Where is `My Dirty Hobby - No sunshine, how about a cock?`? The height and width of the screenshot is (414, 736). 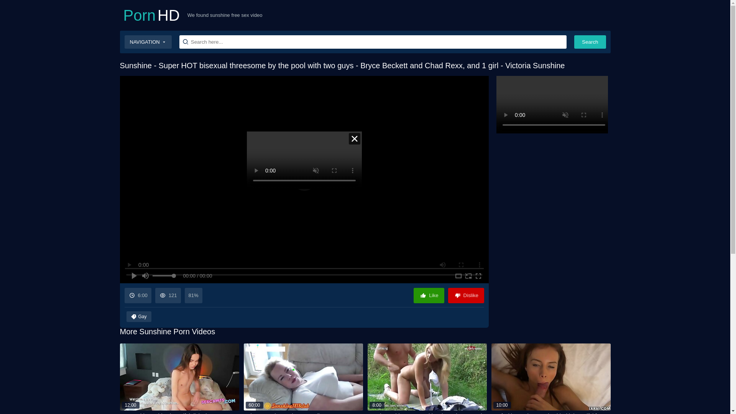
My Dirty Hobby - No sunshine, how about a cock? is located at coordinates (179, 379).